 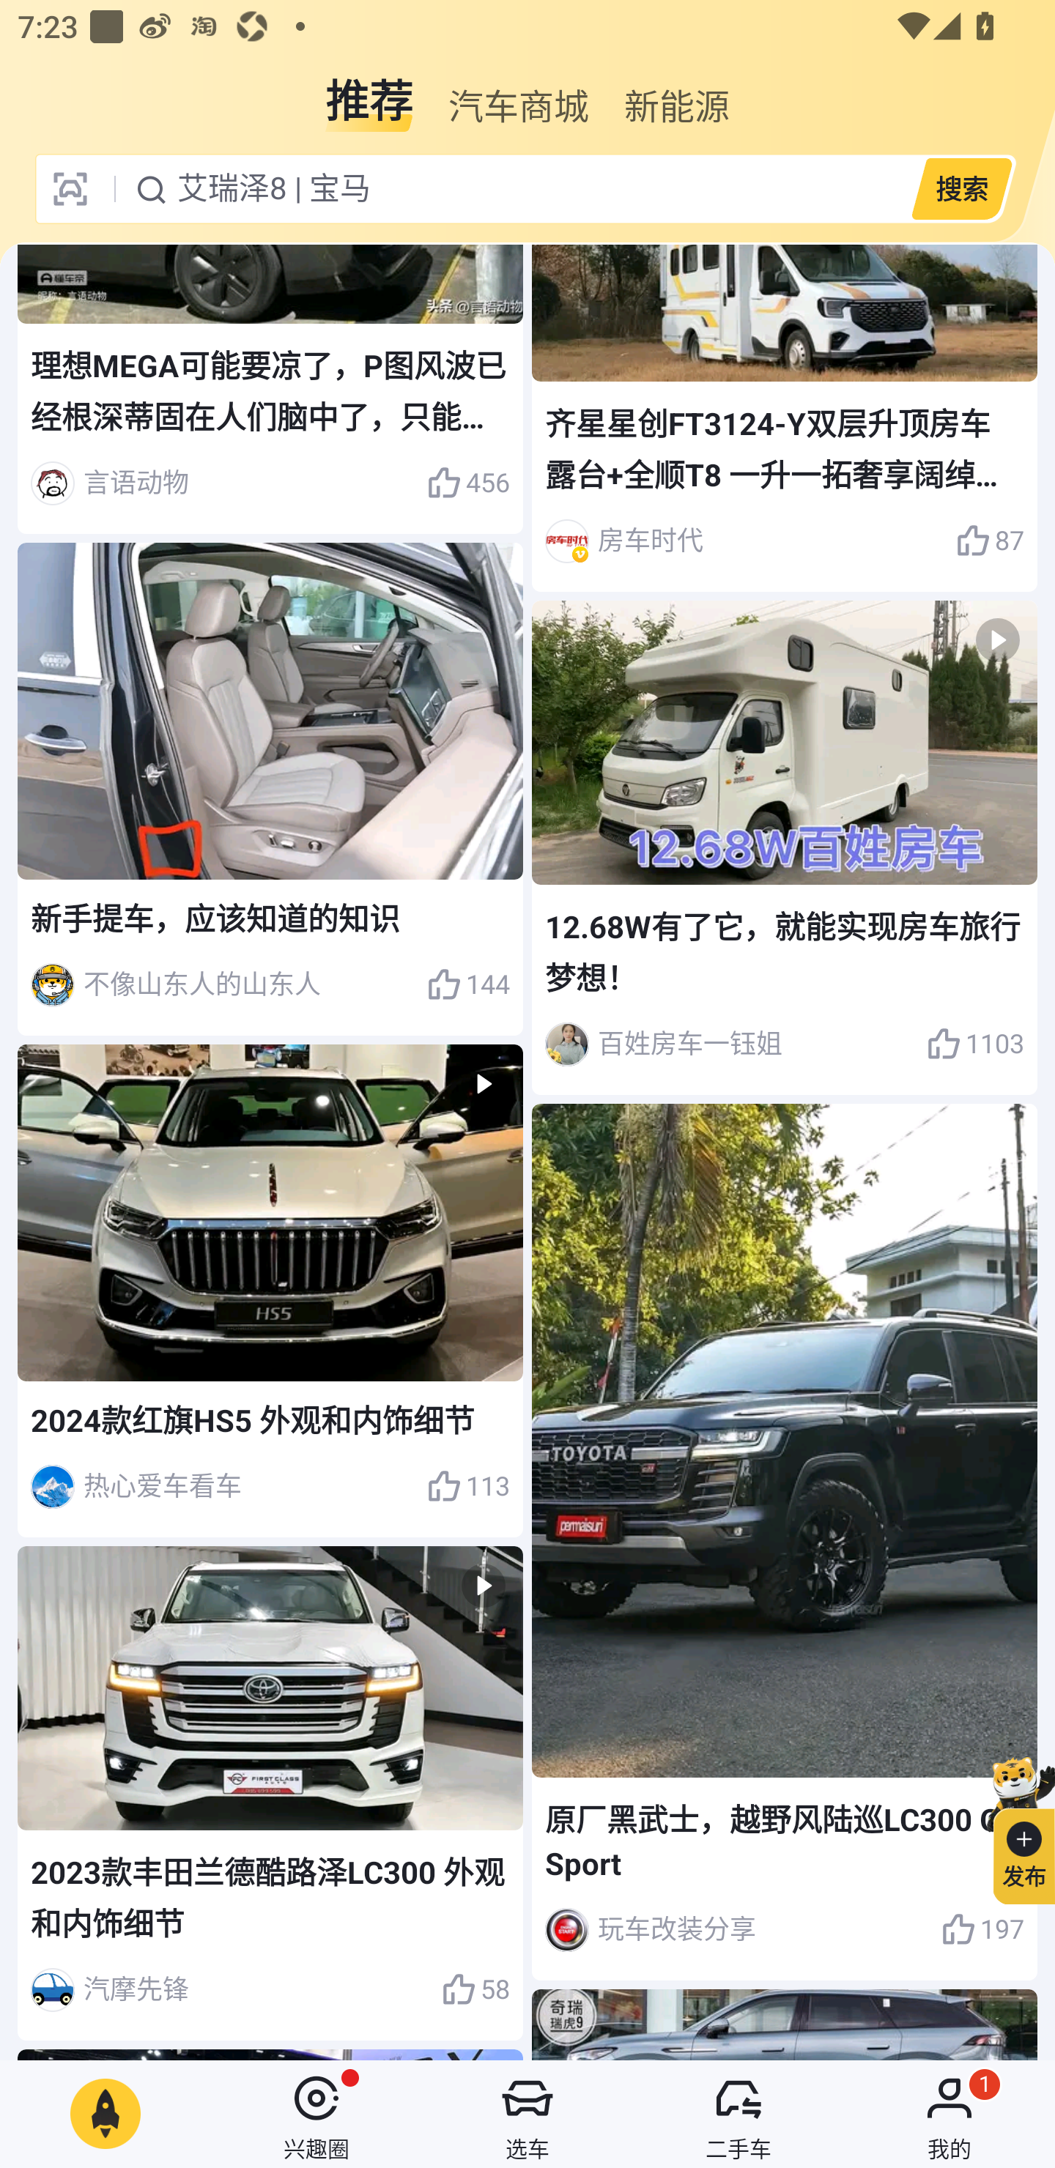 What do you see at coordinates (975, 1044) in the screenshot?
I see `1103` at bounding box center [975, 1044].